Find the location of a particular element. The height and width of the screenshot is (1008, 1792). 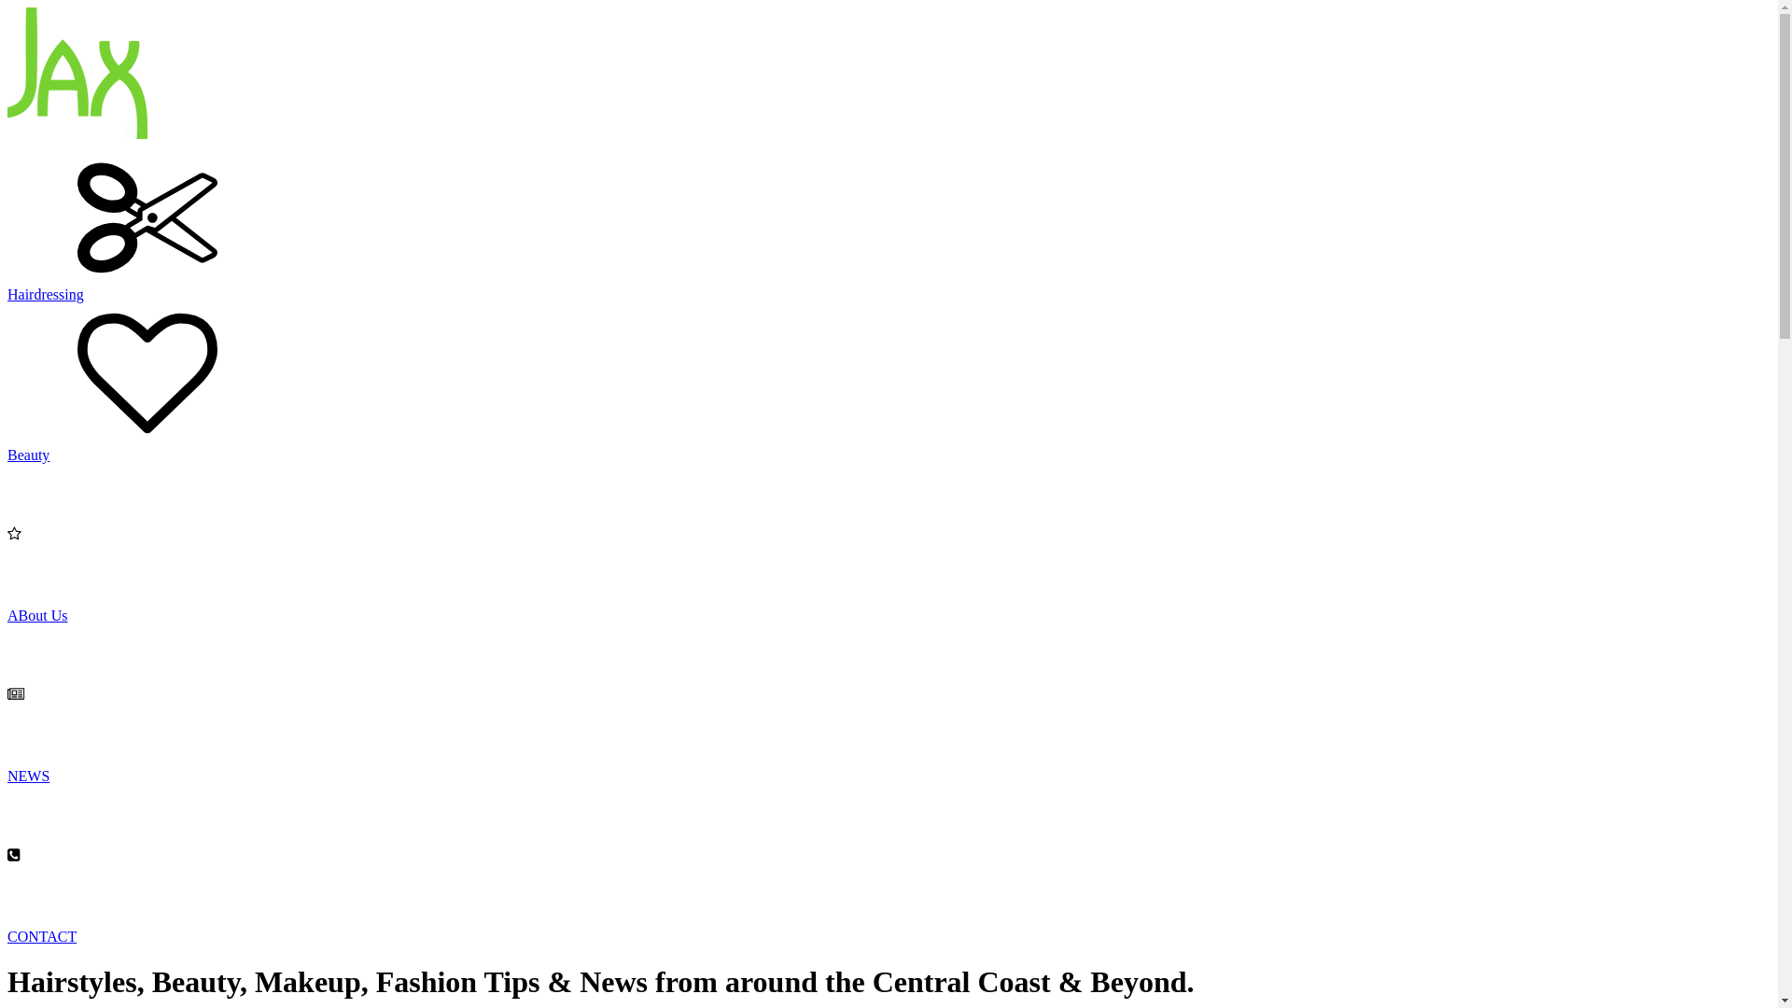

NEWS is located at coordinates (889, 840).